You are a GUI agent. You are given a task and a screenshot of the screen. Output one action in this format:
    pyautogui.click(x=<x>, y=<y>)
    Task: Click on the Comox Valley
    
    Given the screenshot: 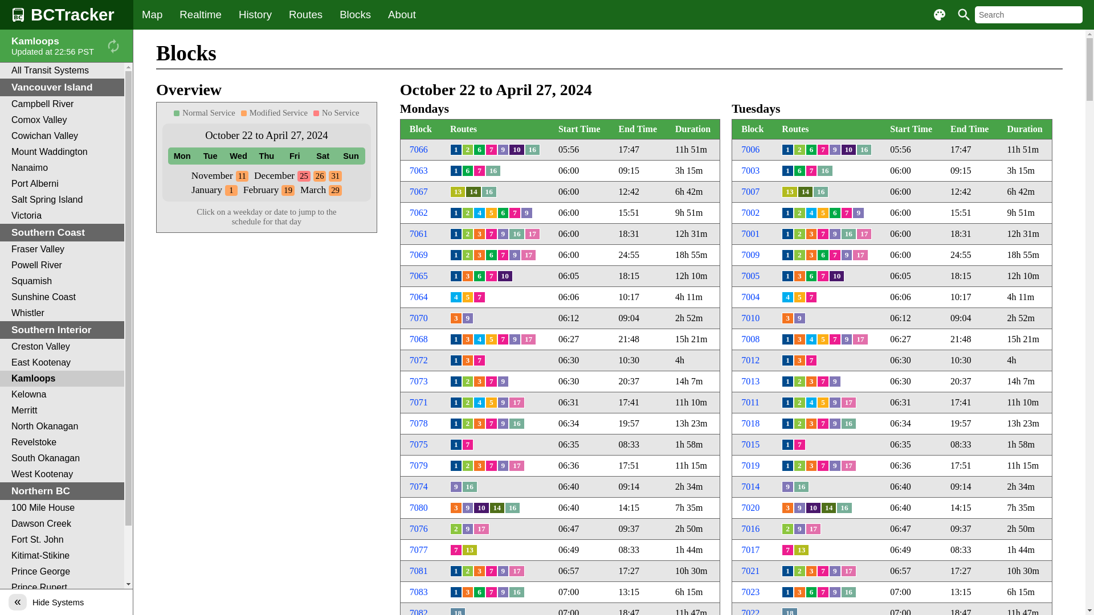 What is the action you would take?
    pyautogui.click(x=62, y=120)
    